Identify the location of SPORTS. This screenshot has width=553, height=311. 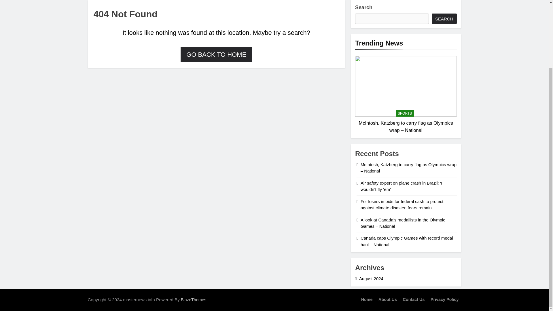
(405, 113).